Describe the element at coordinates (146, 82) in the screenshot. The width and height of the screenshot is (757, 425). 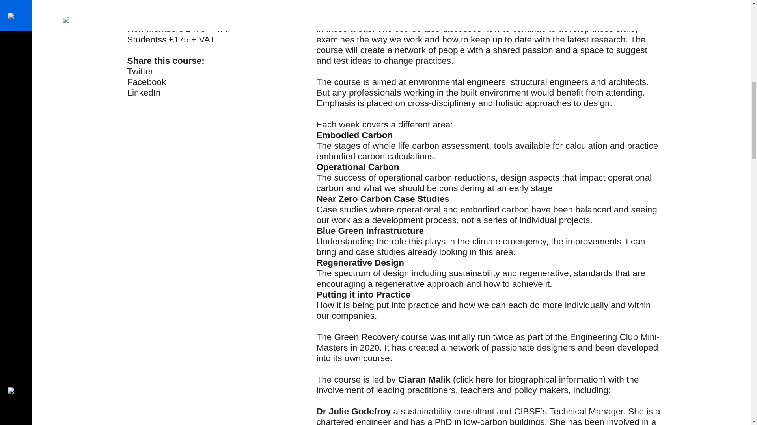
I see `Facebook` at that location.